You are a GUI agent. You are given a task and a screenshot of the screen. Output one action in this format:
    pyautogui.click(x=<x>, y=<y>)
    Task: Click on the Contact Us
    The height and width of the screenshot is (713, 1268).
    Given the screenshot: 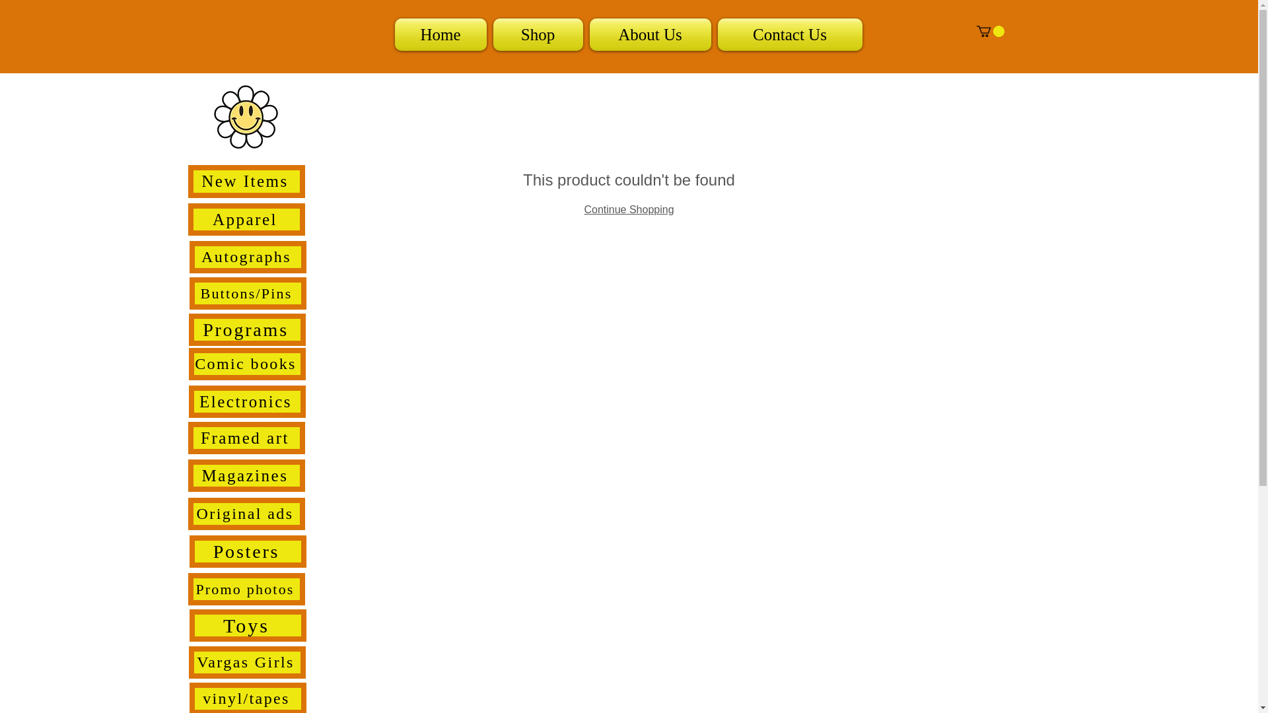 What is the action you would take?
    pyautogui.click(x=789, y=34)
    